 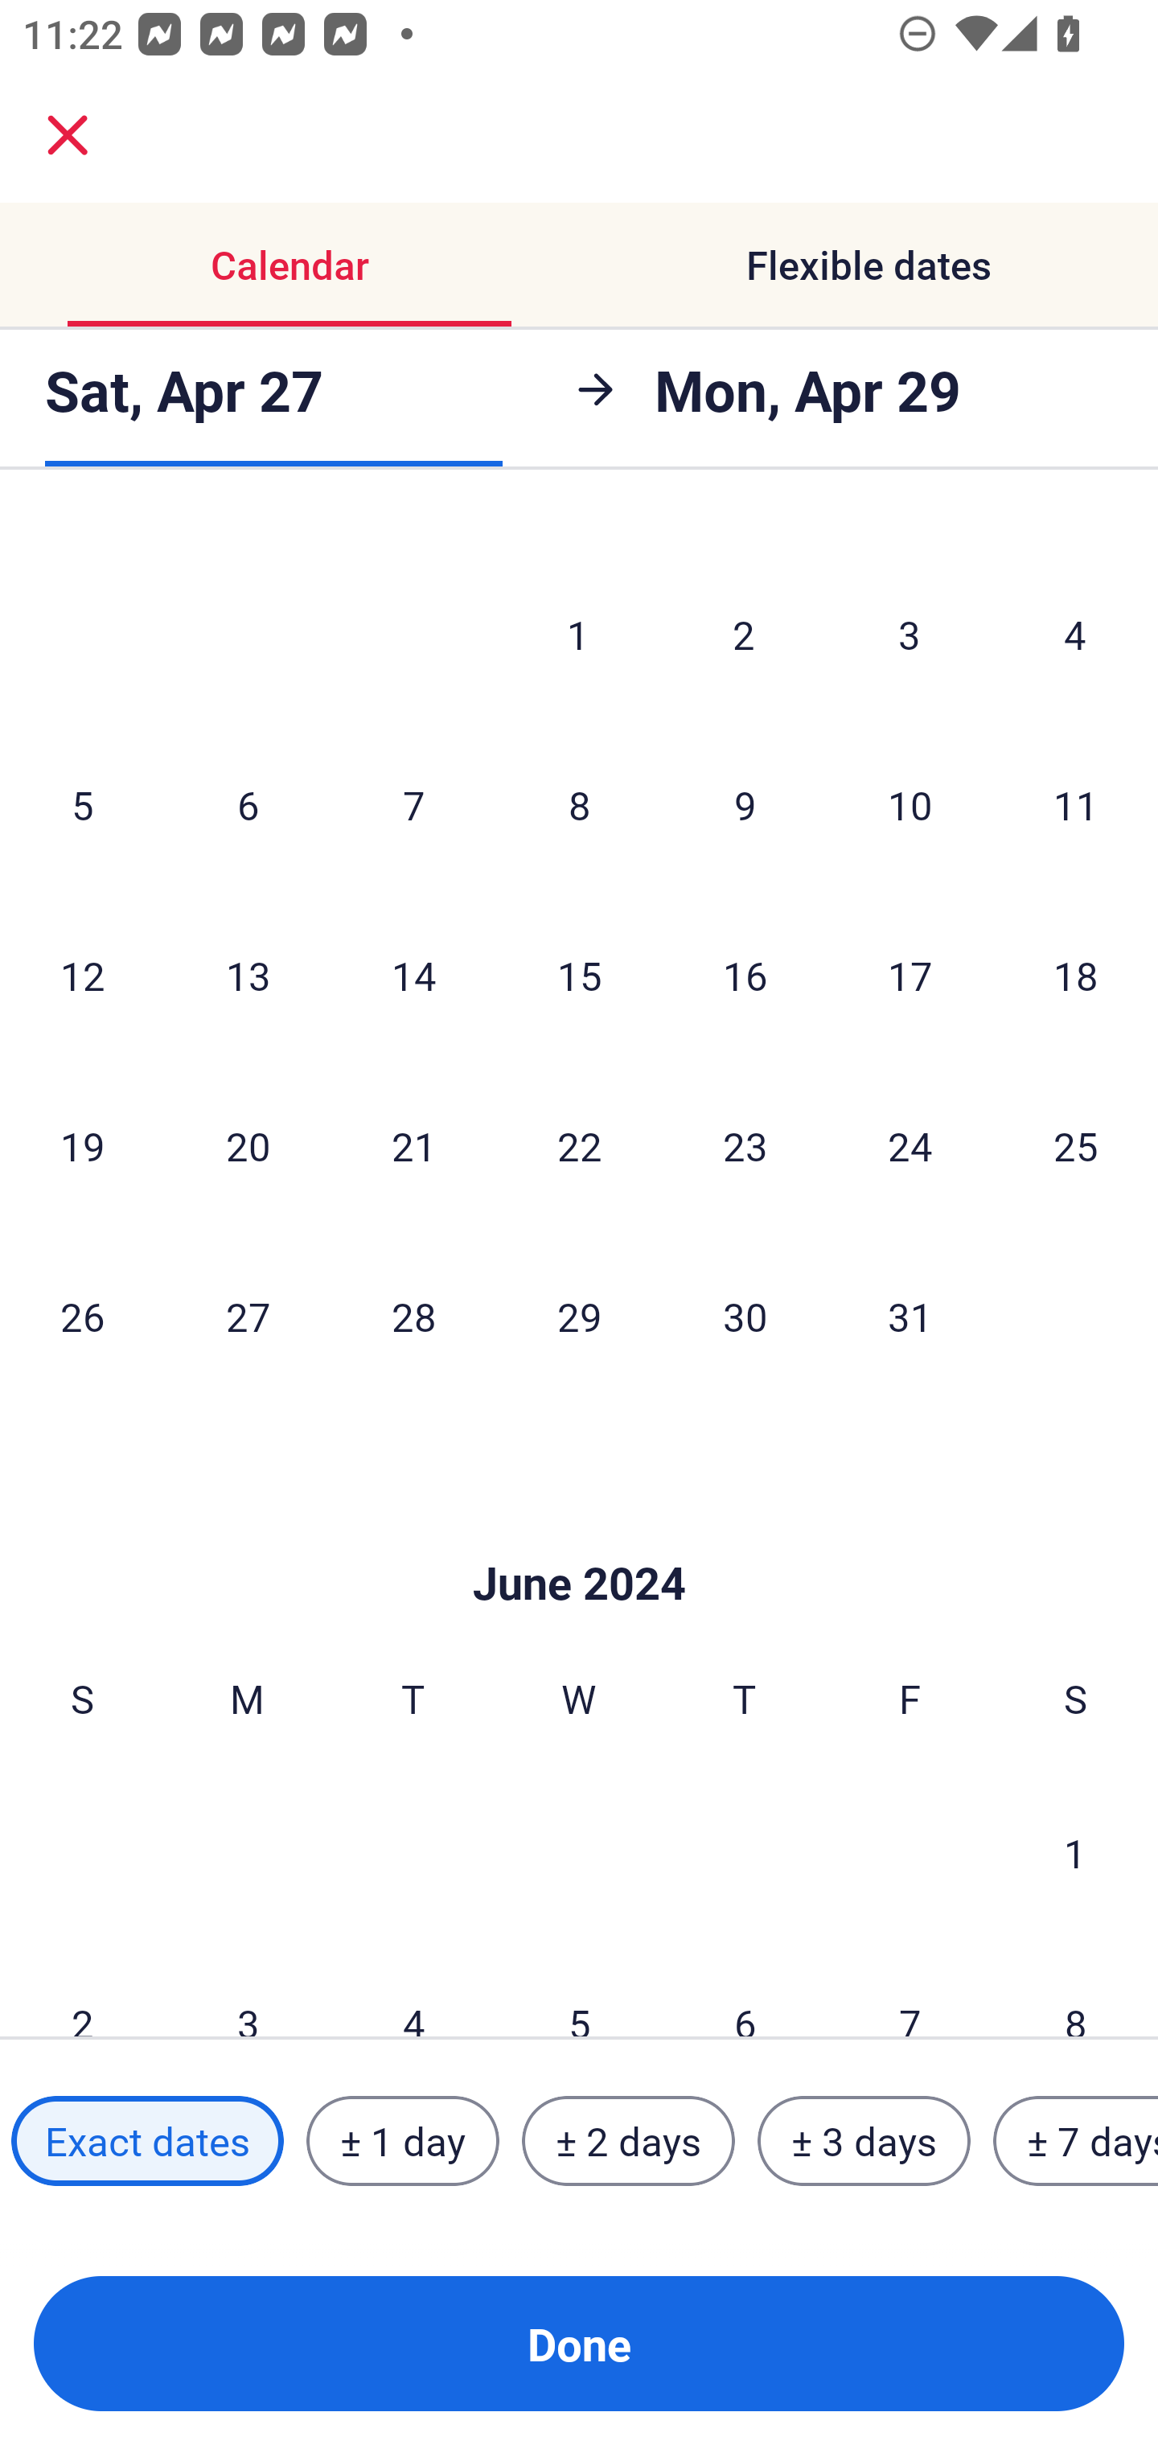 What do you see at coordinates (82, 1988) in the screenshot?
I see `2 Sunday, June 2, 2024` at bounding box center [82, 1988].